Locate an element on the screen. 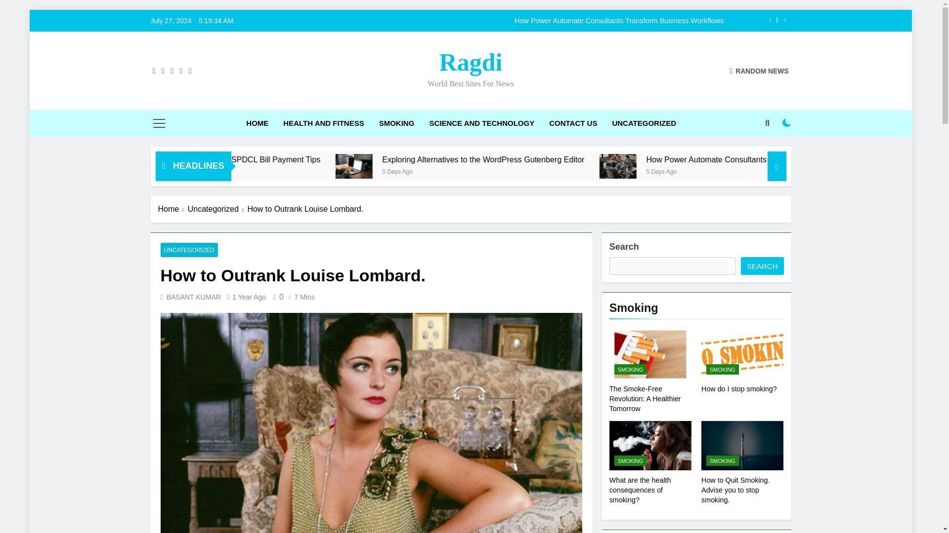 The image size is (949, 533). SCIENCE AND TECHNOLOGY is located at coordinates (481, 123).